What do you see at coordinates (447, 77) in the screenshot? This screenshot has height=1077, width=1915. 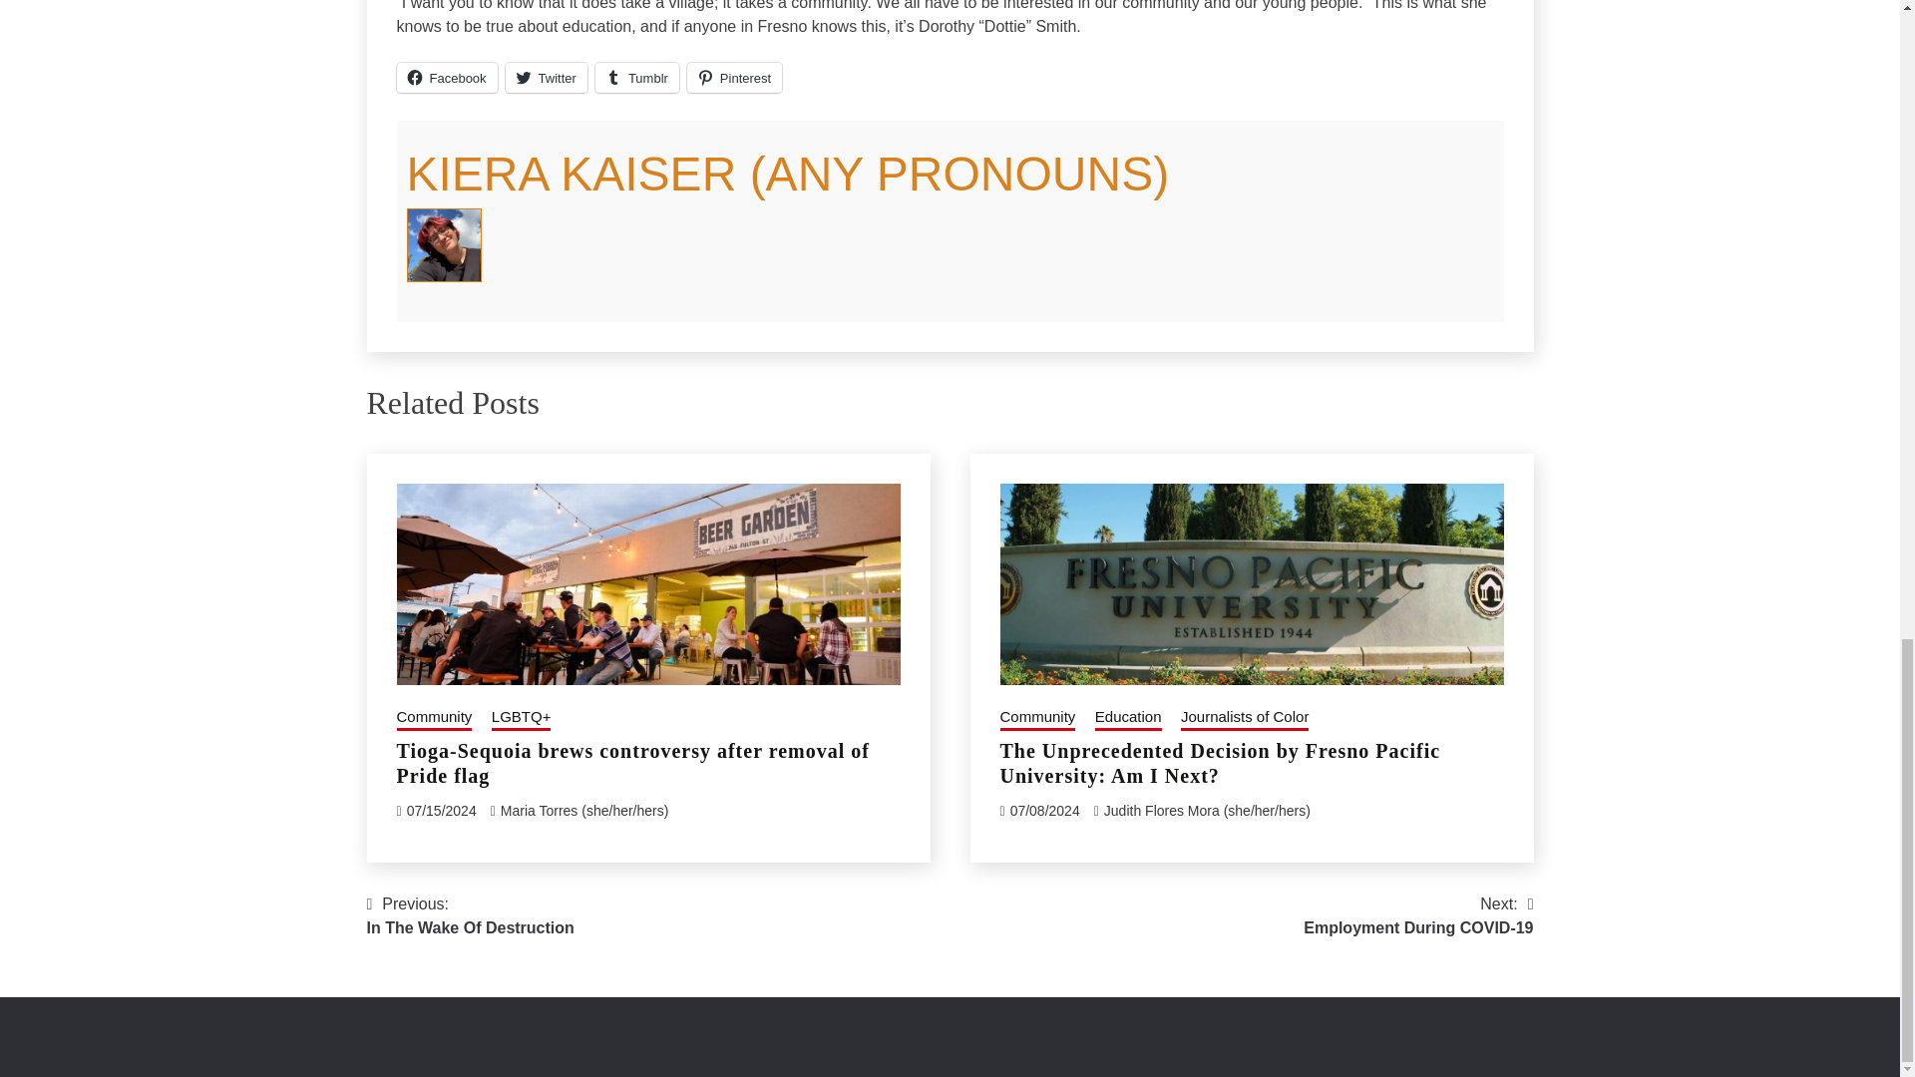 I see `Facebook` at bounding box center [447, 77].